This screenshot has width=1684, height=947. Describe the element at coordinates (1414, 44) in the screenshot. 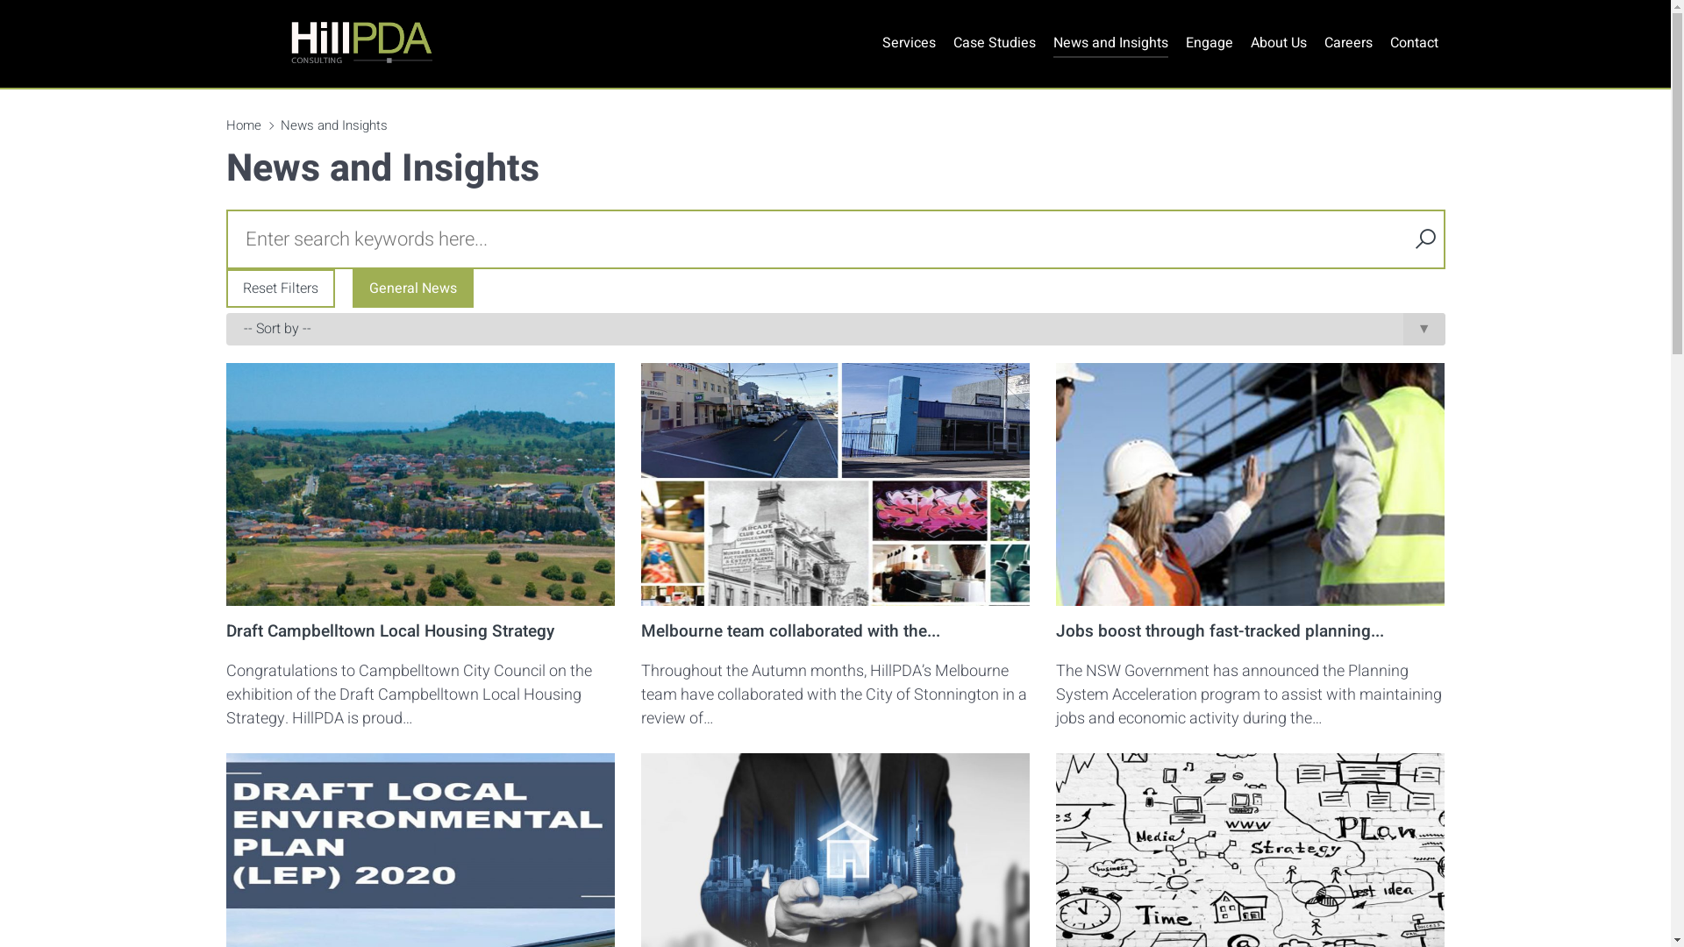

I see `Contact` at that location.